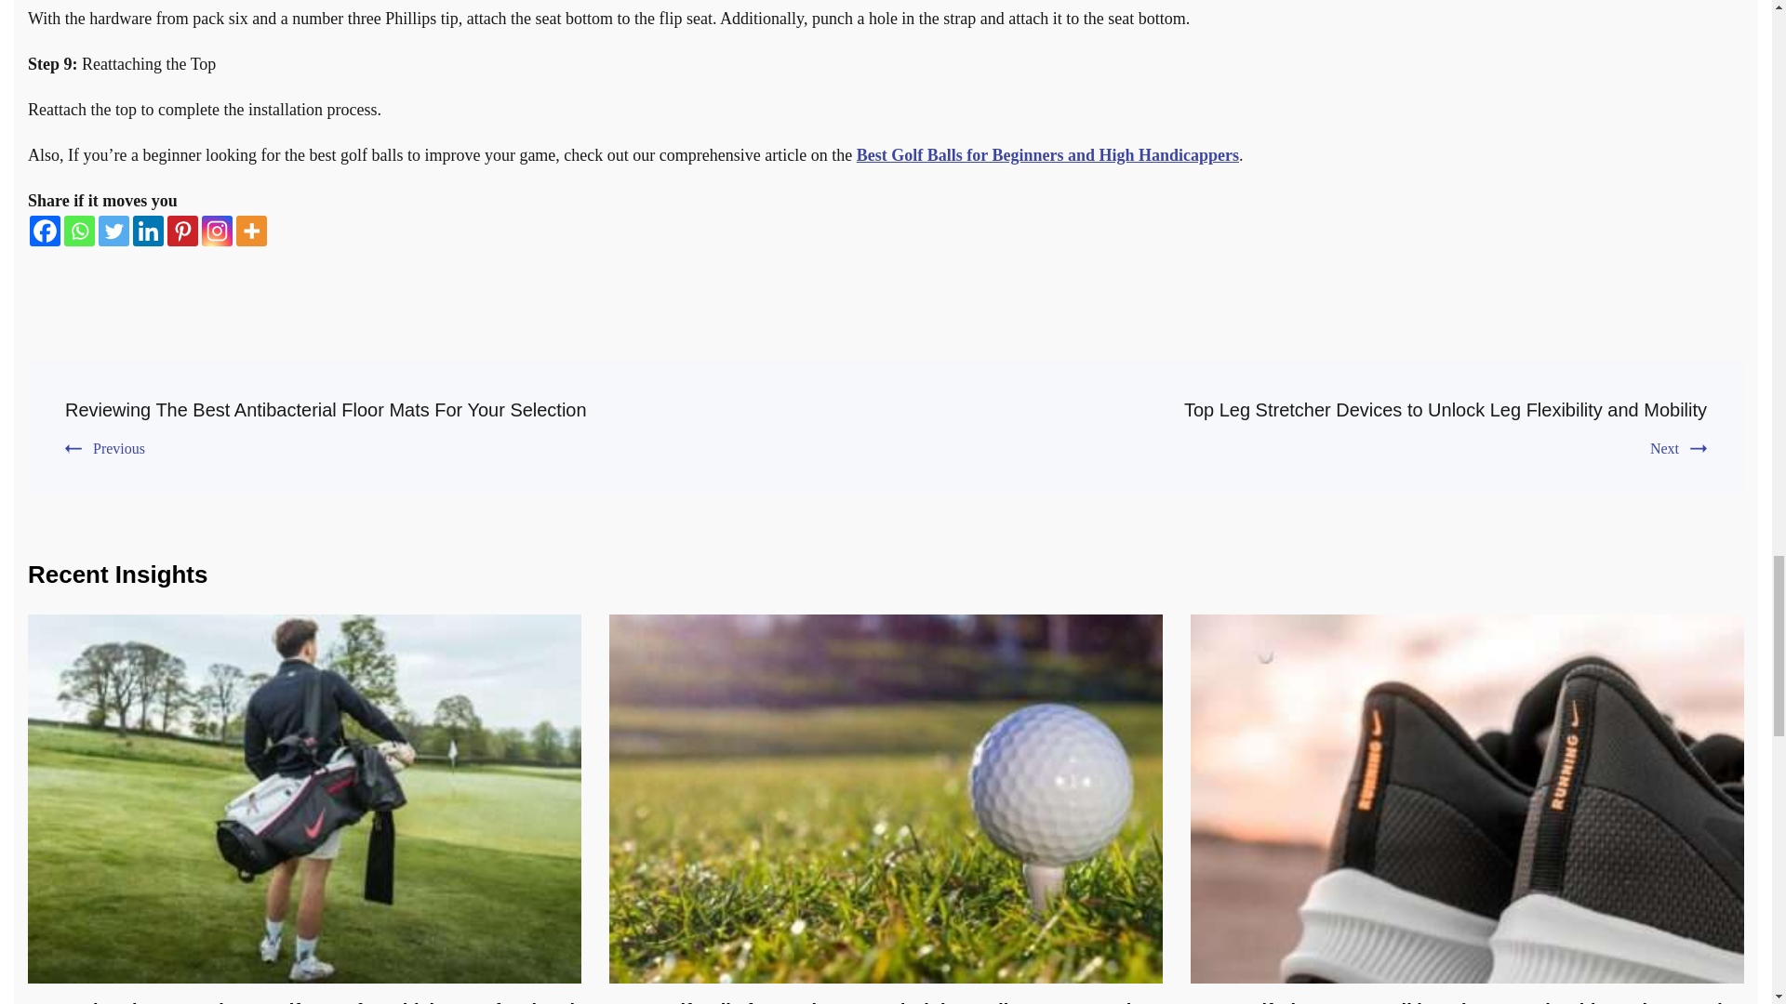 The height and width of the screenshot is (1004, 1786). I want to click on Twitter, so click(113, 231).